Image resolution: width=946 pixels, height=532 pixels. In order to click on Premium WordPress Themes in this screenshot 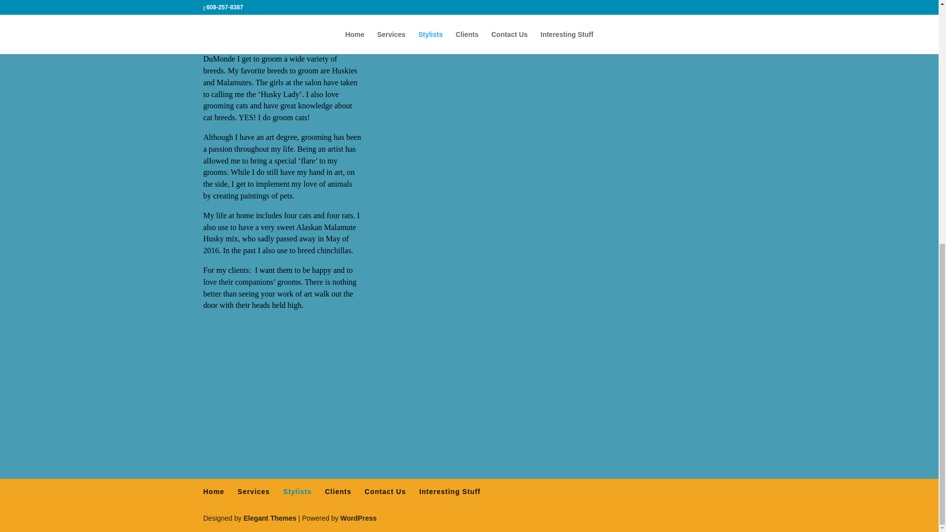, I will do `click(269, 518)`.